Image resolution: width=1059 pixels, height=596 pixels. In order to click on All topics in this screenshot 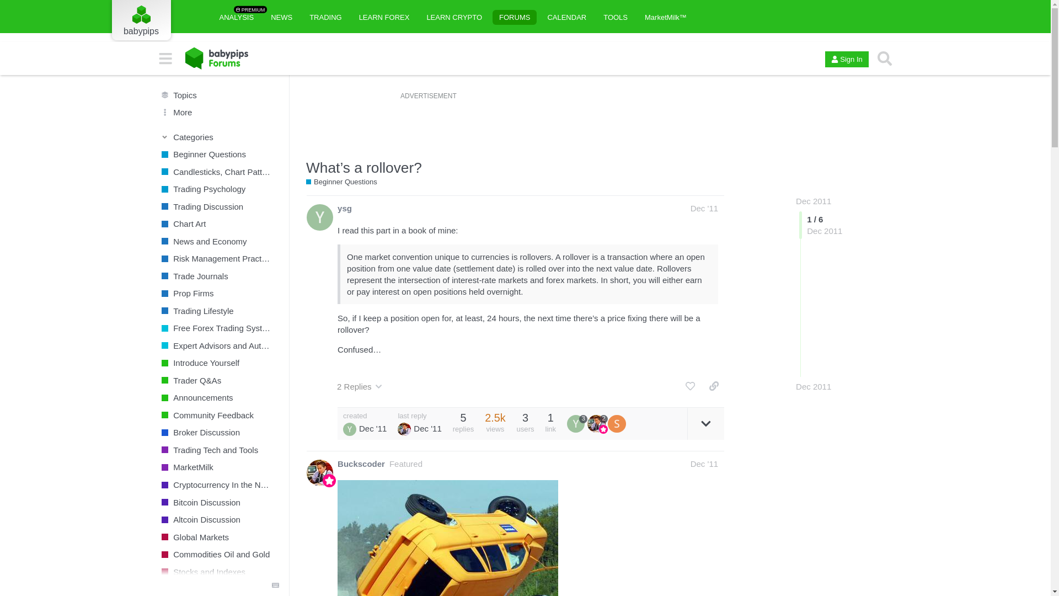, I will do `click(215, 94)`.